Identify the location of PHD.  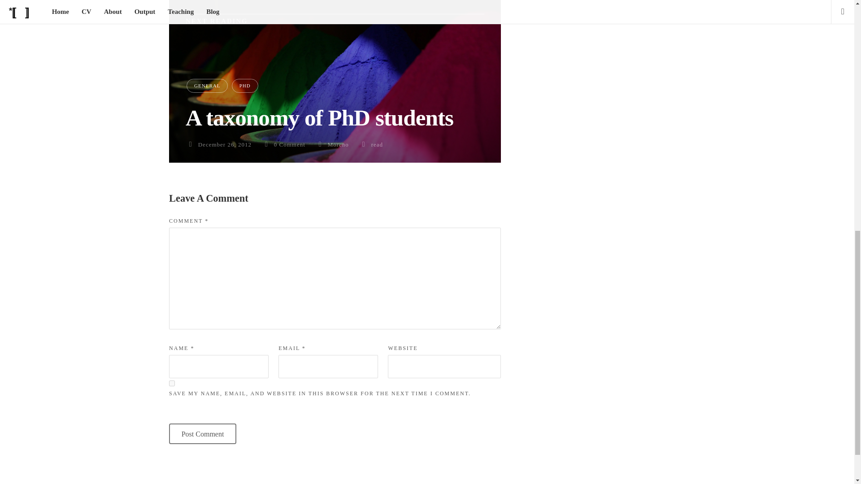
(245, 86).